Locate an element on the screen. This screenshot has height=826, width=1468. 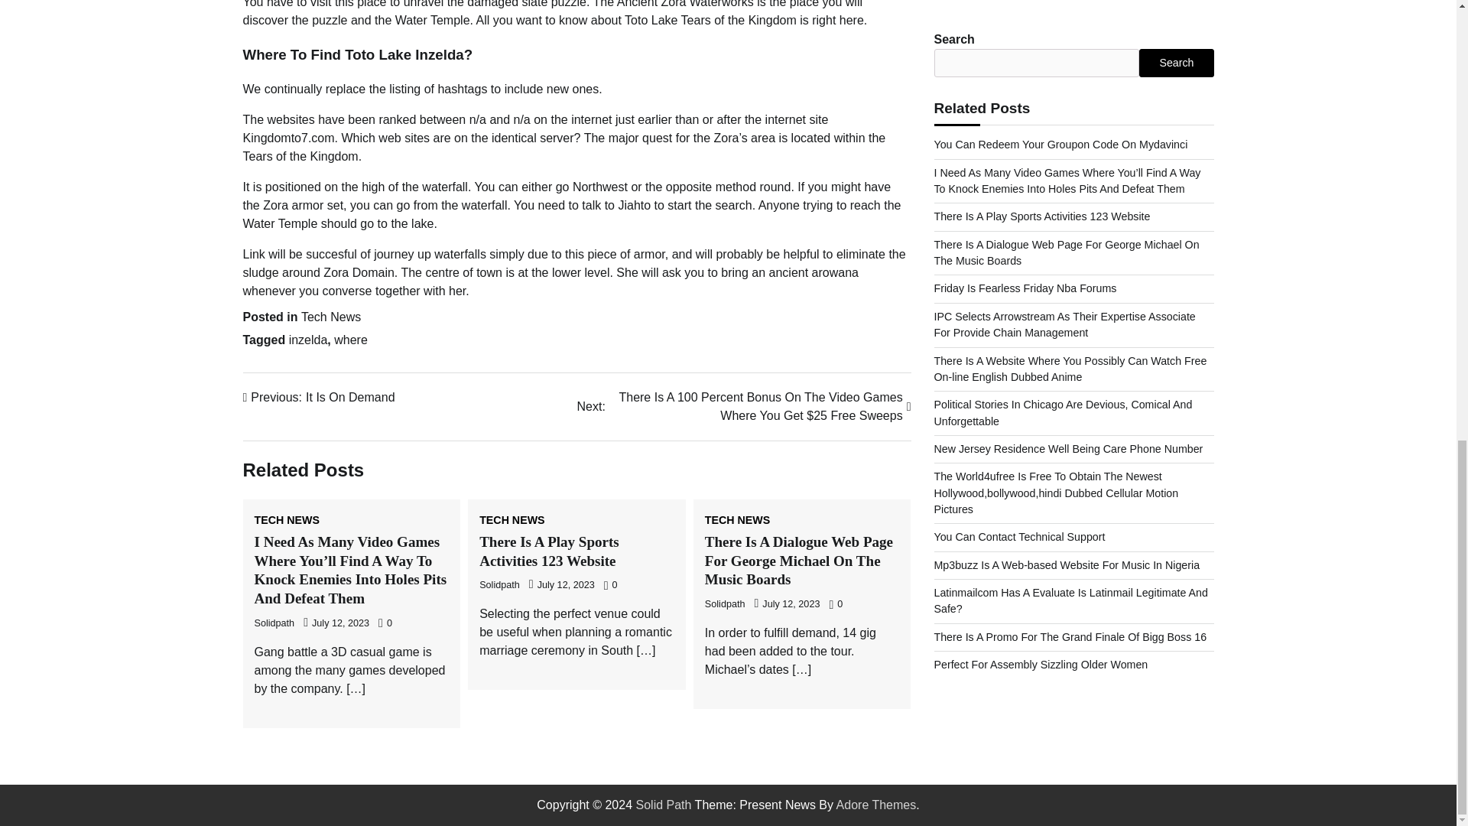
Solidpath is located at coordinates (308, 340).